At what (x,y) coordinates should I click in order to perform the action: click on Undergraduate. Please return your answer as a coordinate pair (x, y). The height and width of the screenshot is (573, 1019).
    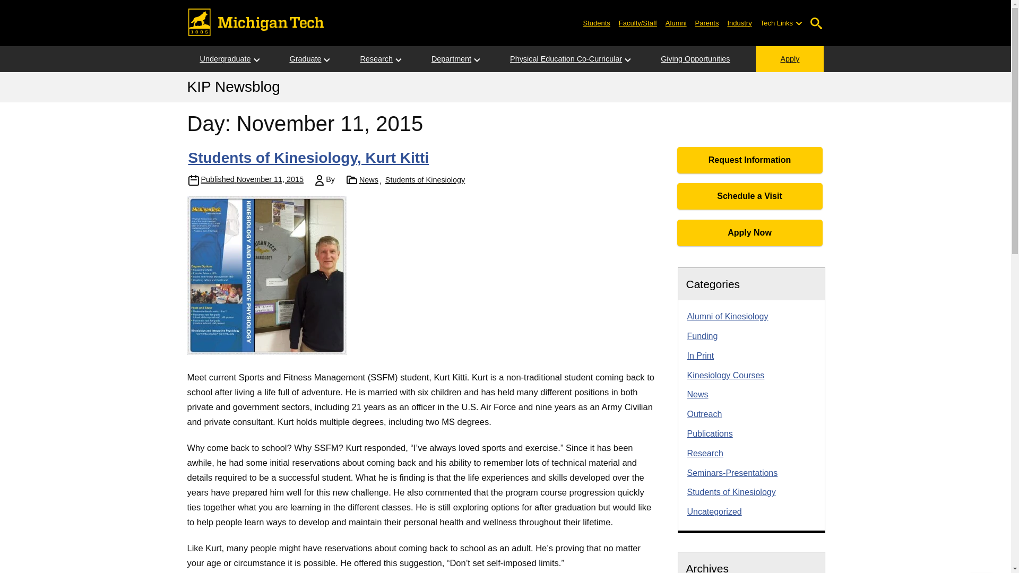
    Looking at the image, I should click on (224, 59).